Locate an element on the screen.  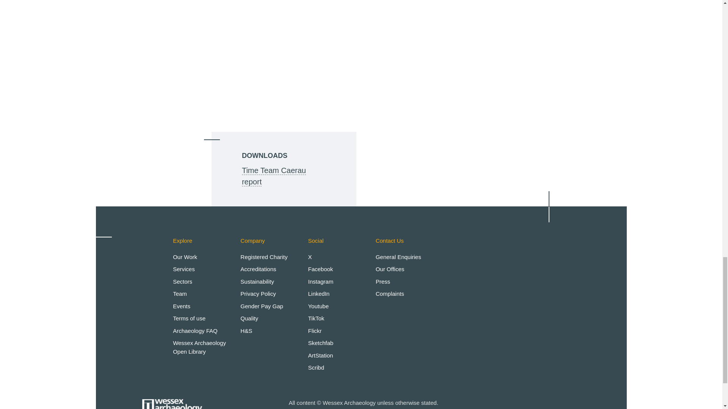
Wessex Archaeology Open Library is located at coordinates (199, 347).